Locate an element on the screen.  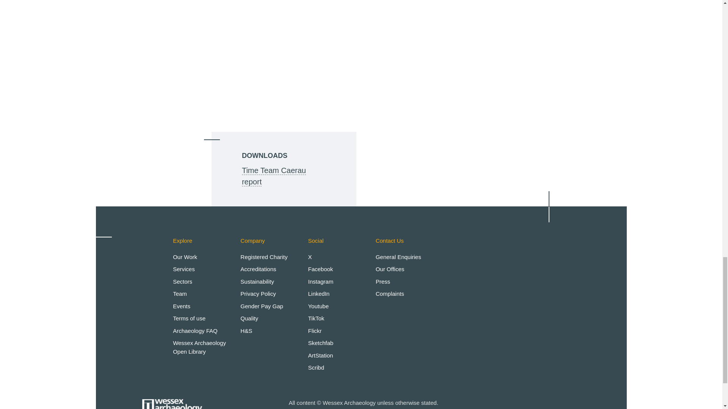
Wessex Archaeology Open Library is located at coordinates (199, 347).